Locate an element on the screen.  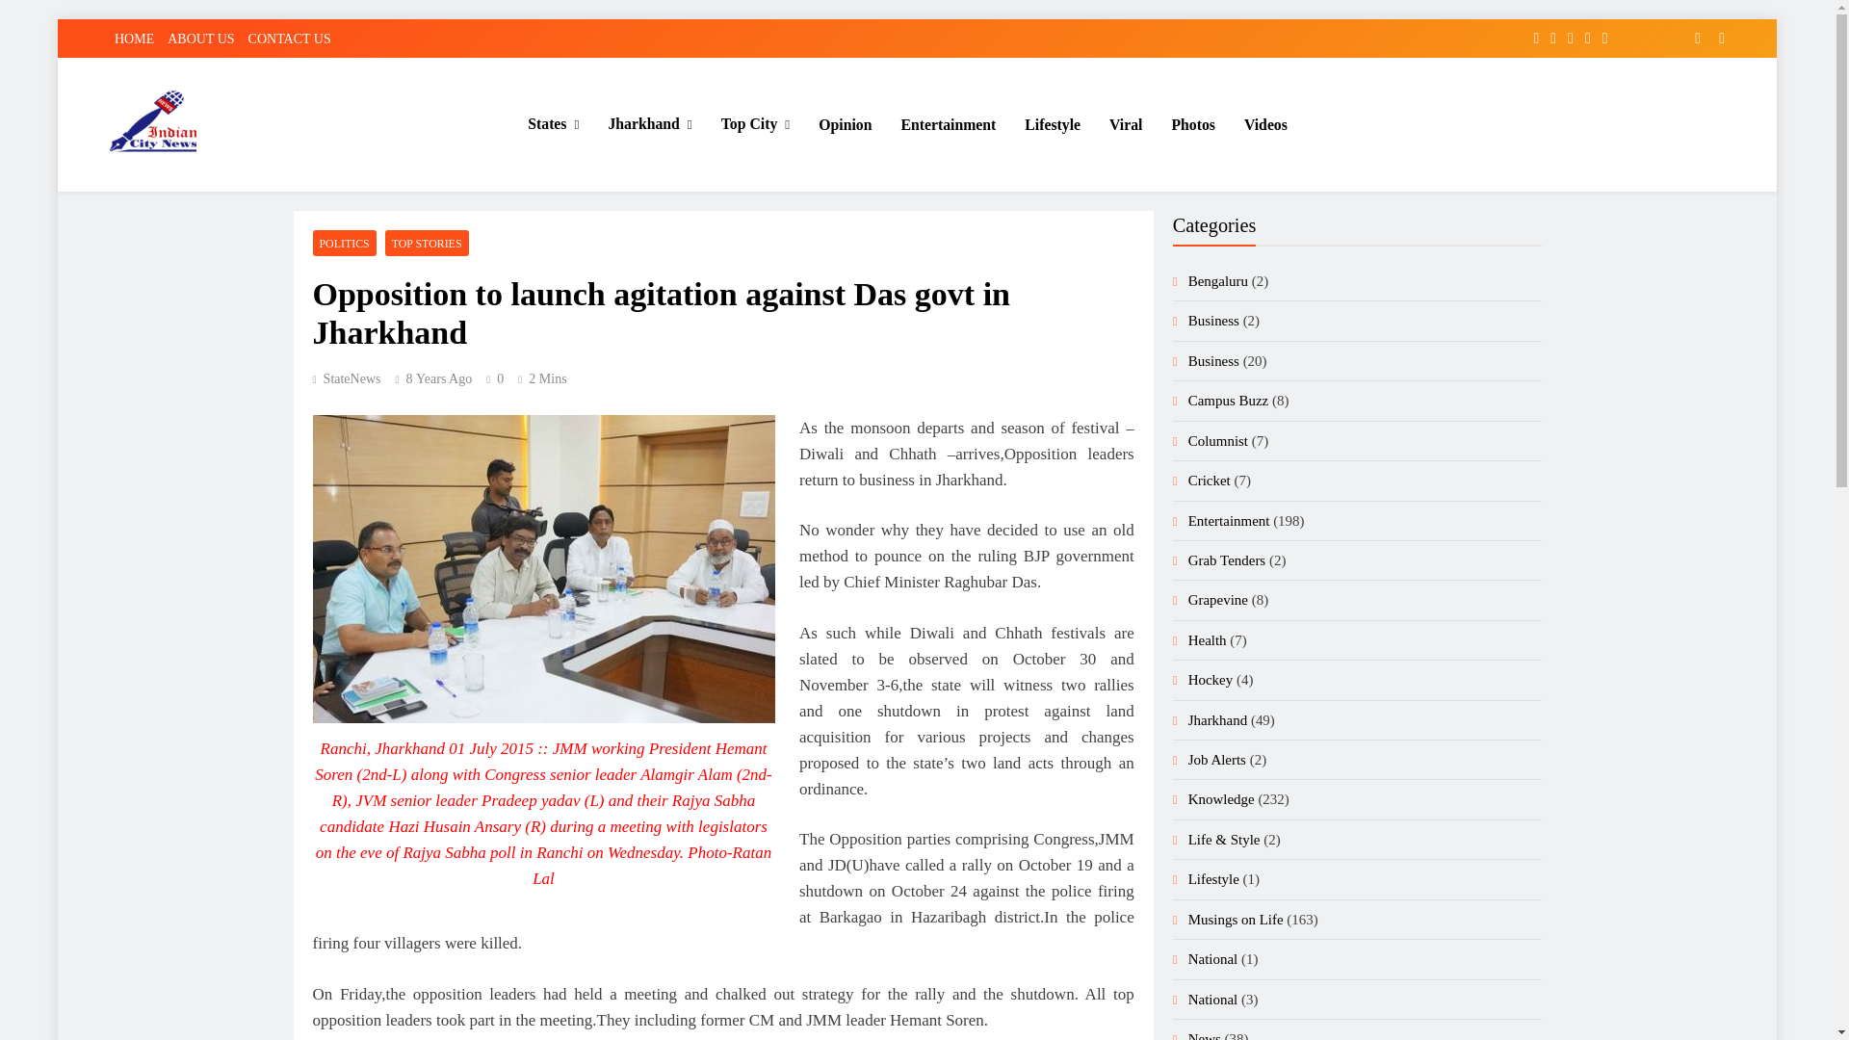
HOME is located at coordinates (134, 39).